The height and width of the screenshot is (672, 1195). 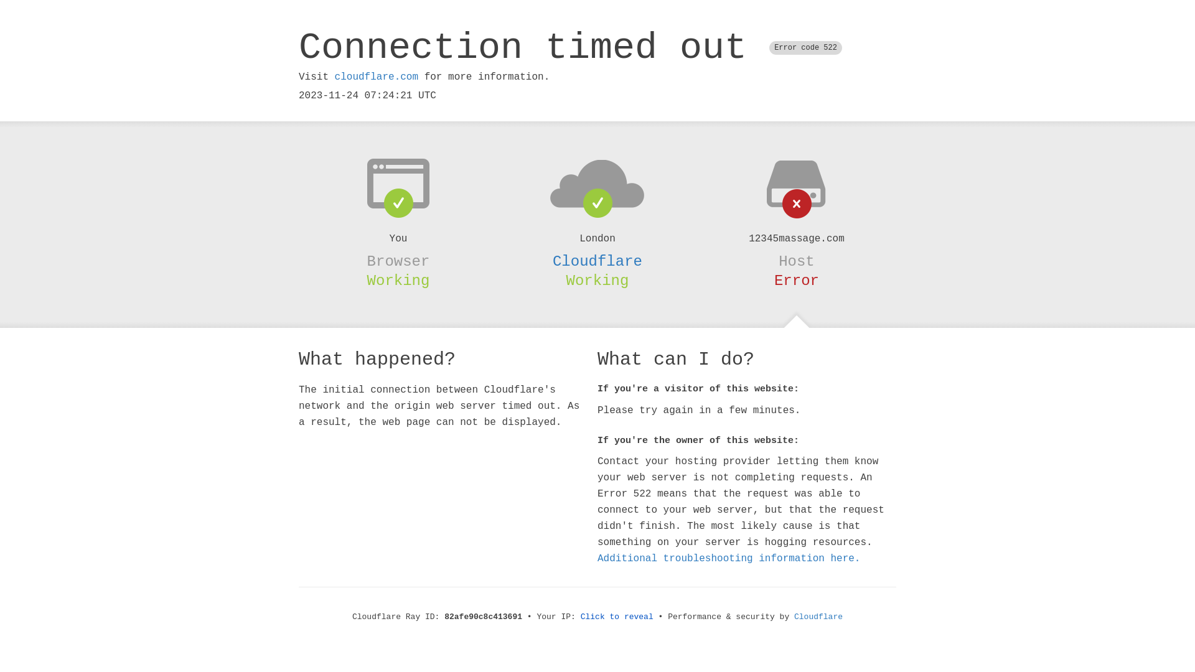 I want to click on Cloudflare, so click(x=597, y=261).